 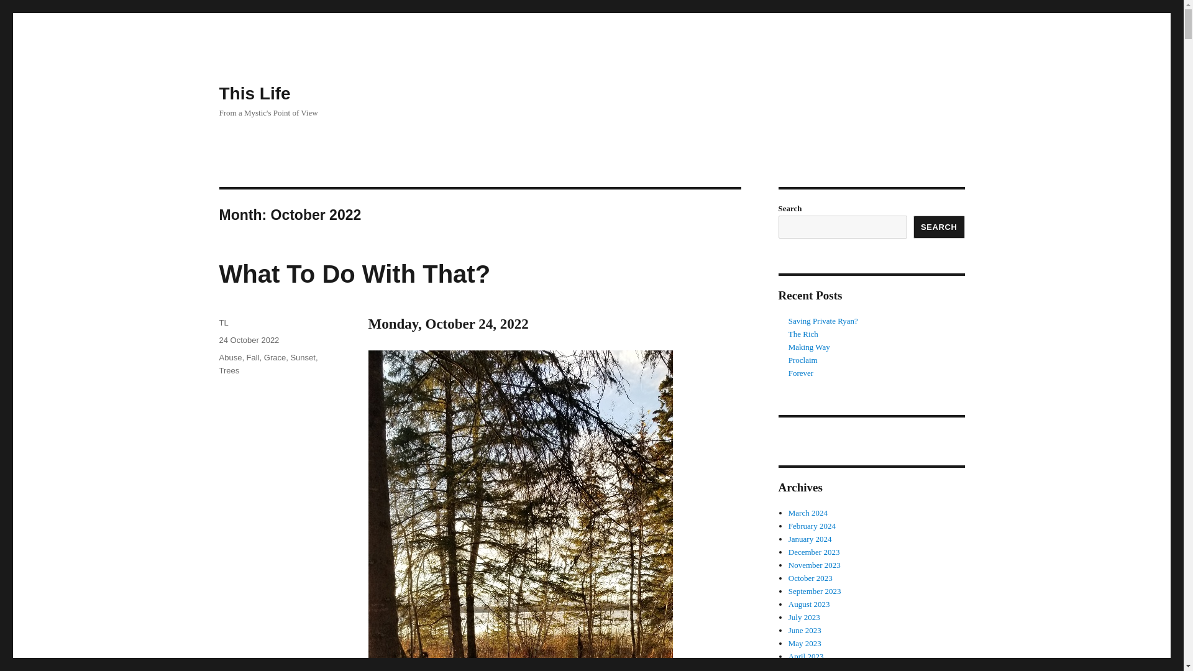 I want to click on Grace, so click(x=275, y=358).